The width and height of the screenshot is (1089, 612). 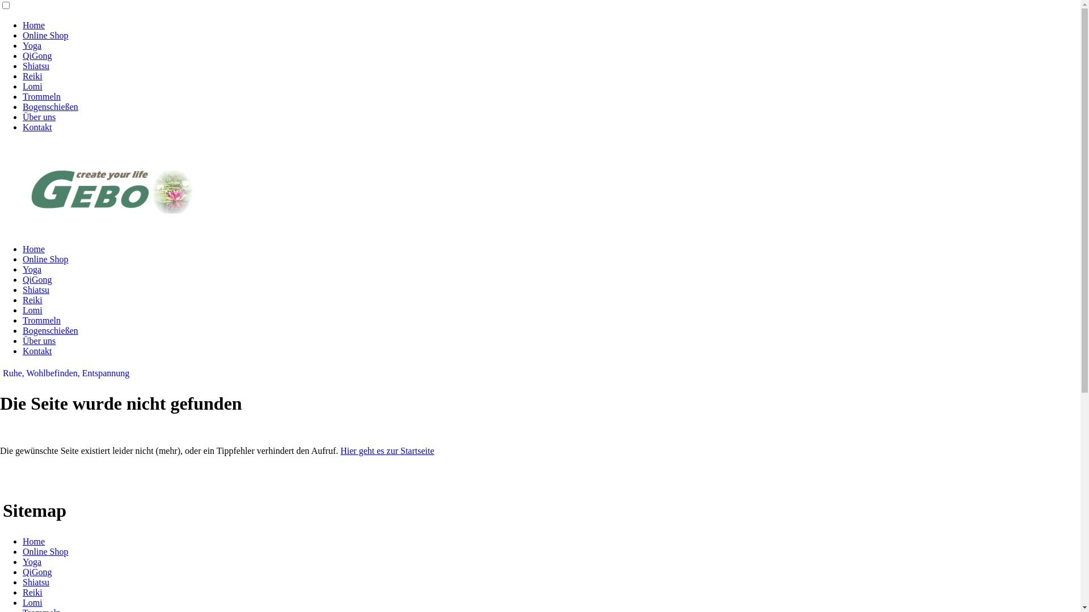 What do you see at coordinates (45, 260) in the screenshot?
I see `Online Shop` at bounding box center [45, 260].